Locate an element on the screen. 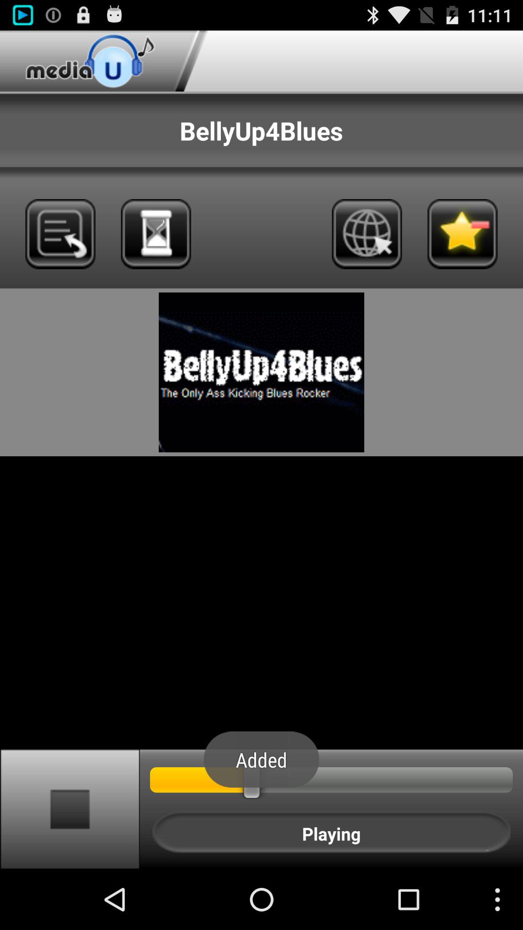 The width and height of the screenshot is (523, 930). switch autoplay option is located at coordinates (70, 809).